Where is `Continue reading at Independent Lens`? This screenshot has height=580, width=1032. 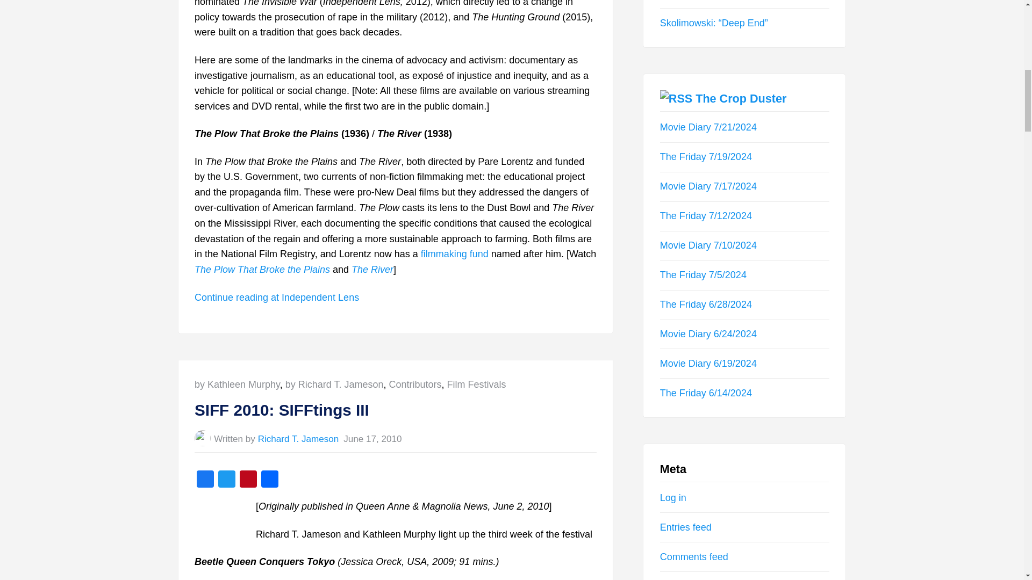 Continue reading at Independent Lens is located at coordinates (277, 298).